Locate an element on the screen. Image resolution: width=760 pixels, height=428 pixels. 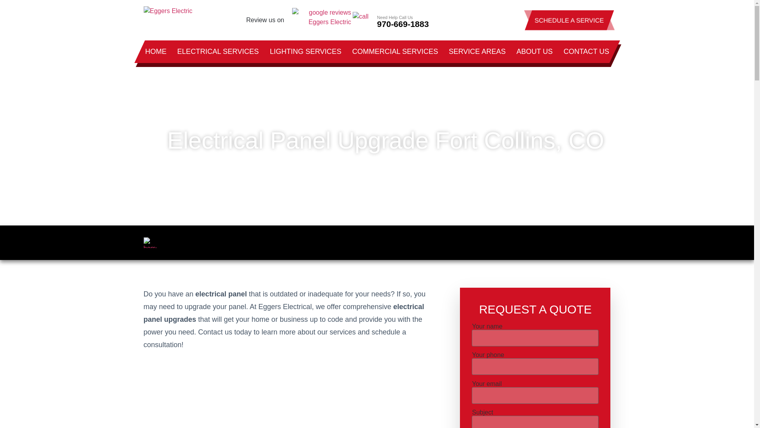
Review us on is located at coordinates (265, 20).